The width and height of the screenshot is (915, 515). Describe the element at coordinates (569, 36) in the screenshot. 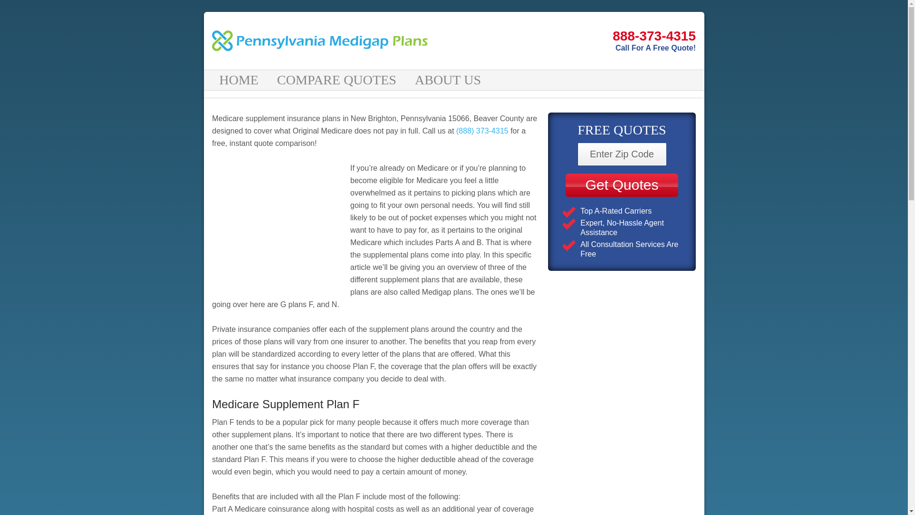

I see `888-373-4315` at that location.